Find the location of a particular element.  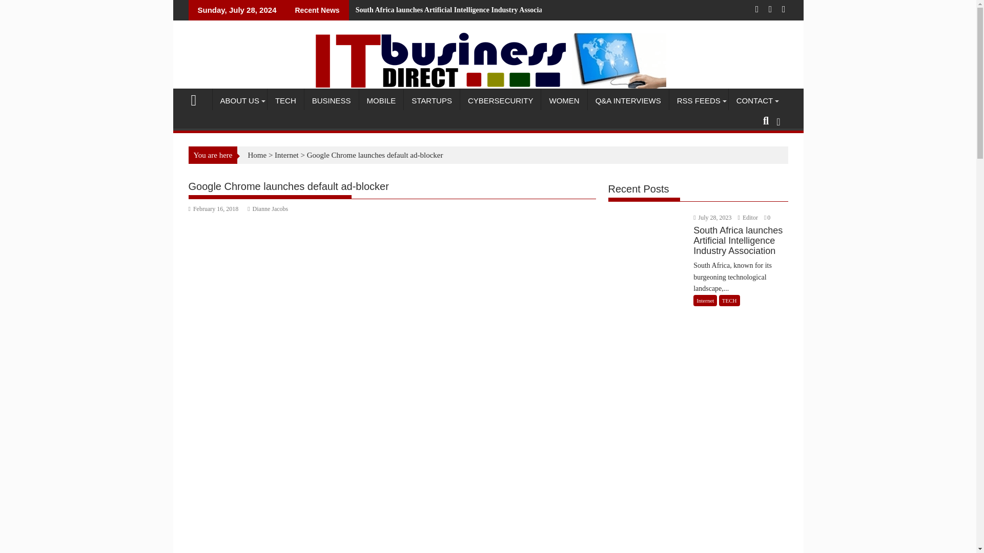

Editor is located at coordinates (749, 217).